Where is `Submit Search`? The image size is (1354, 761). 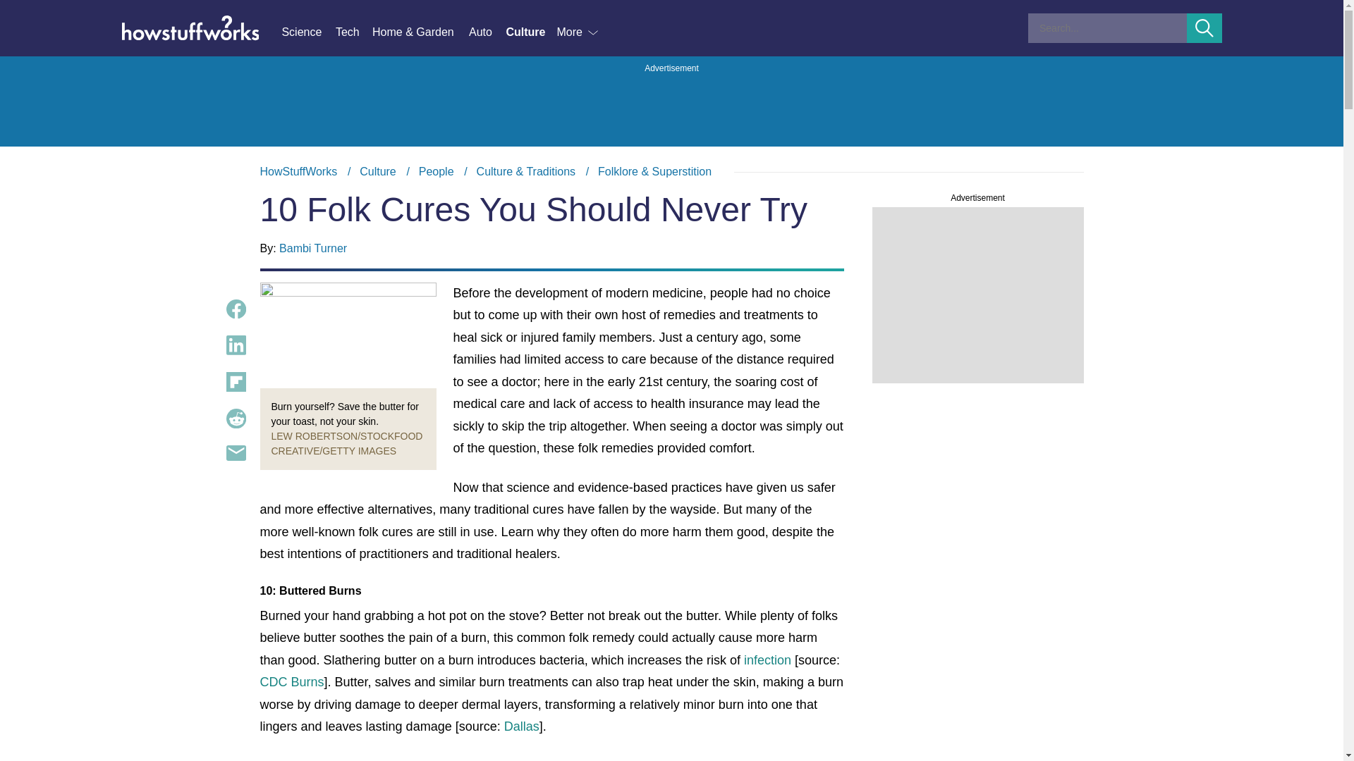
Submit Search is located at coordinates (1204, 28).